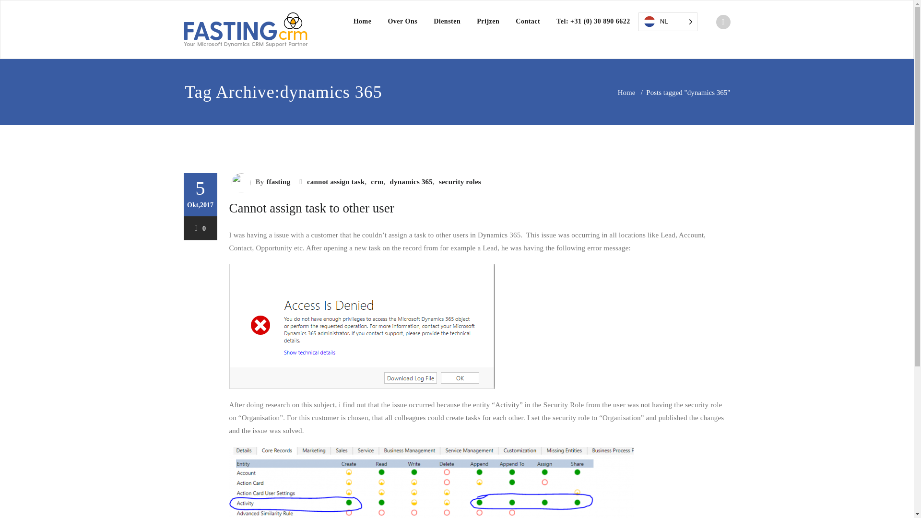  What do you see at coordinates (528, 21) in the screenshot?
I see `Contact` at bounding box center [528, 21].